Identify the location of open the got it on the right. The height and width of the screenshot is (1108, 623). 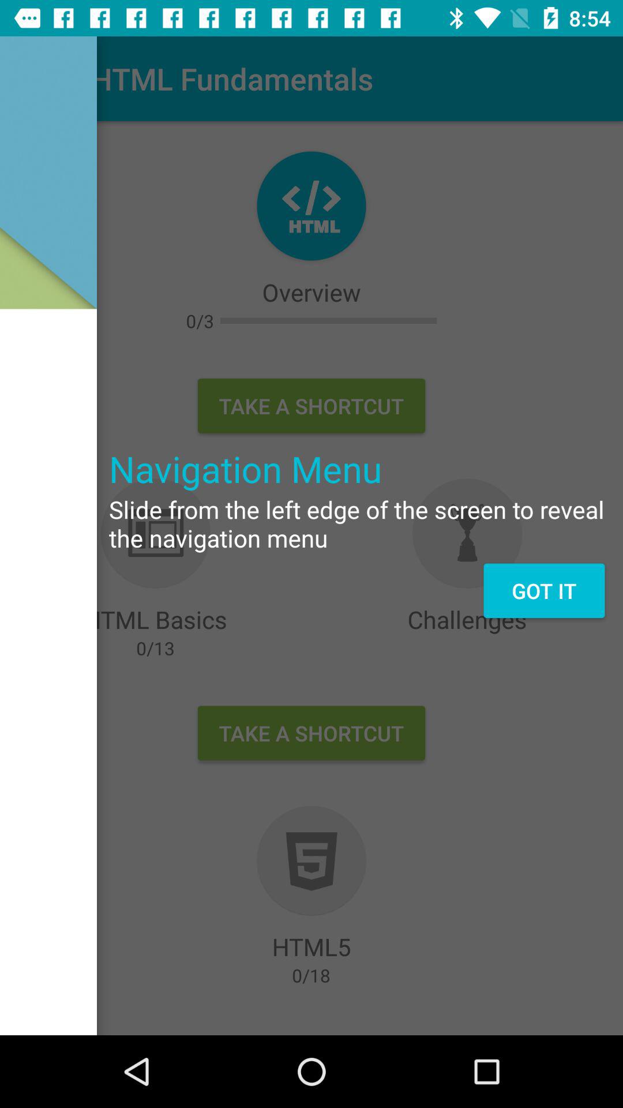
(543, 590).